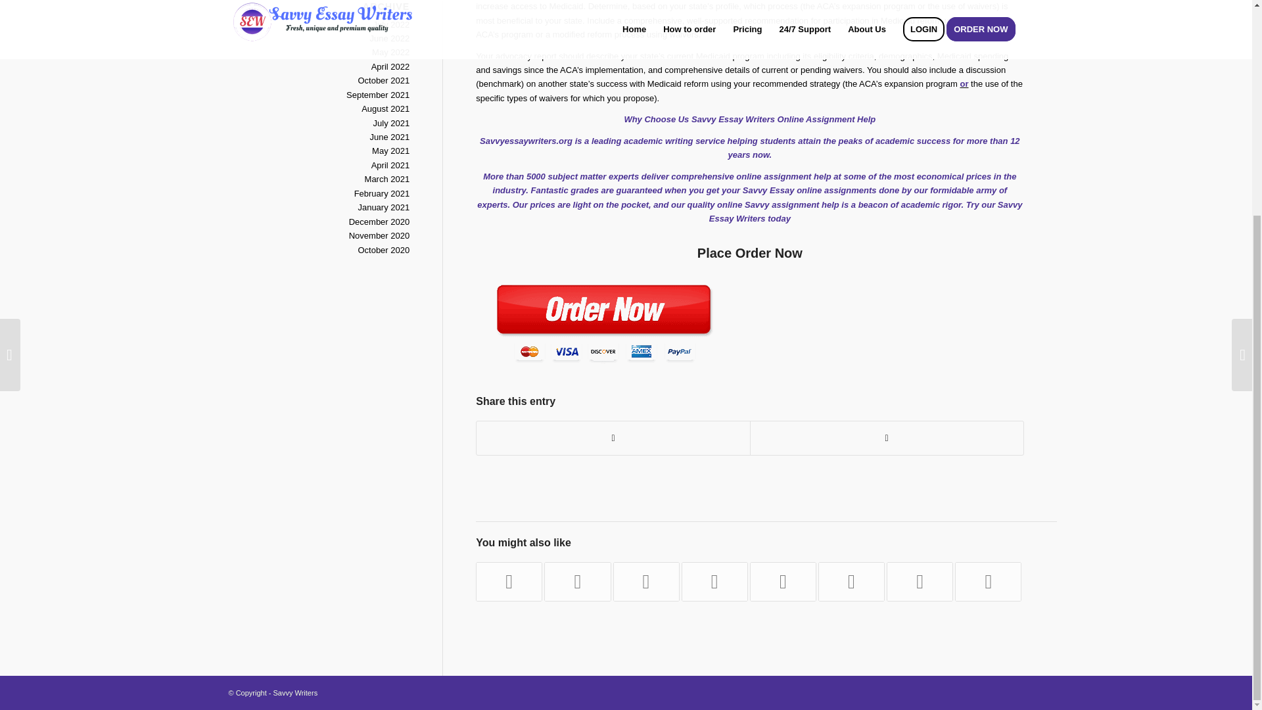 This screenshot has width=1262, height=710. I want to click on reply to post Savvy Essay Writers, so click(714, 581).